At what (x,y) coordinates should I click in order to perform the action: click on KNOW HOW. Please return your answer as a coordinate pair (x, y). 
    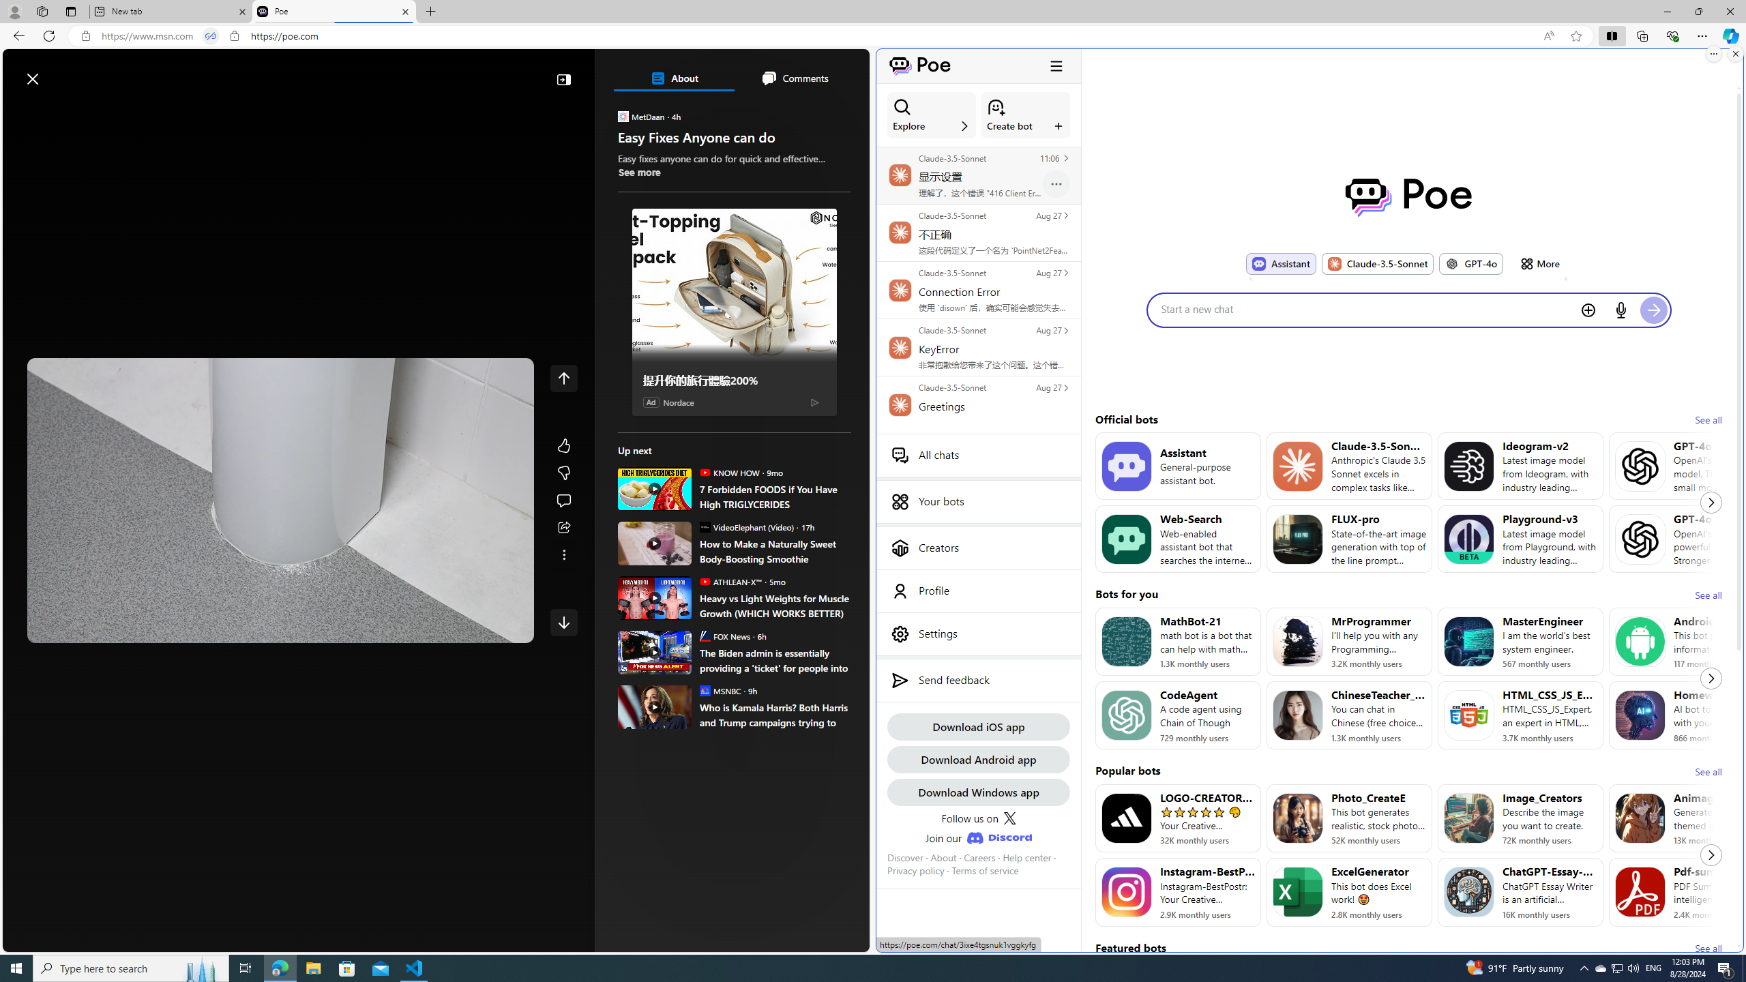
    Looking at the image, I should click on (704, 472).